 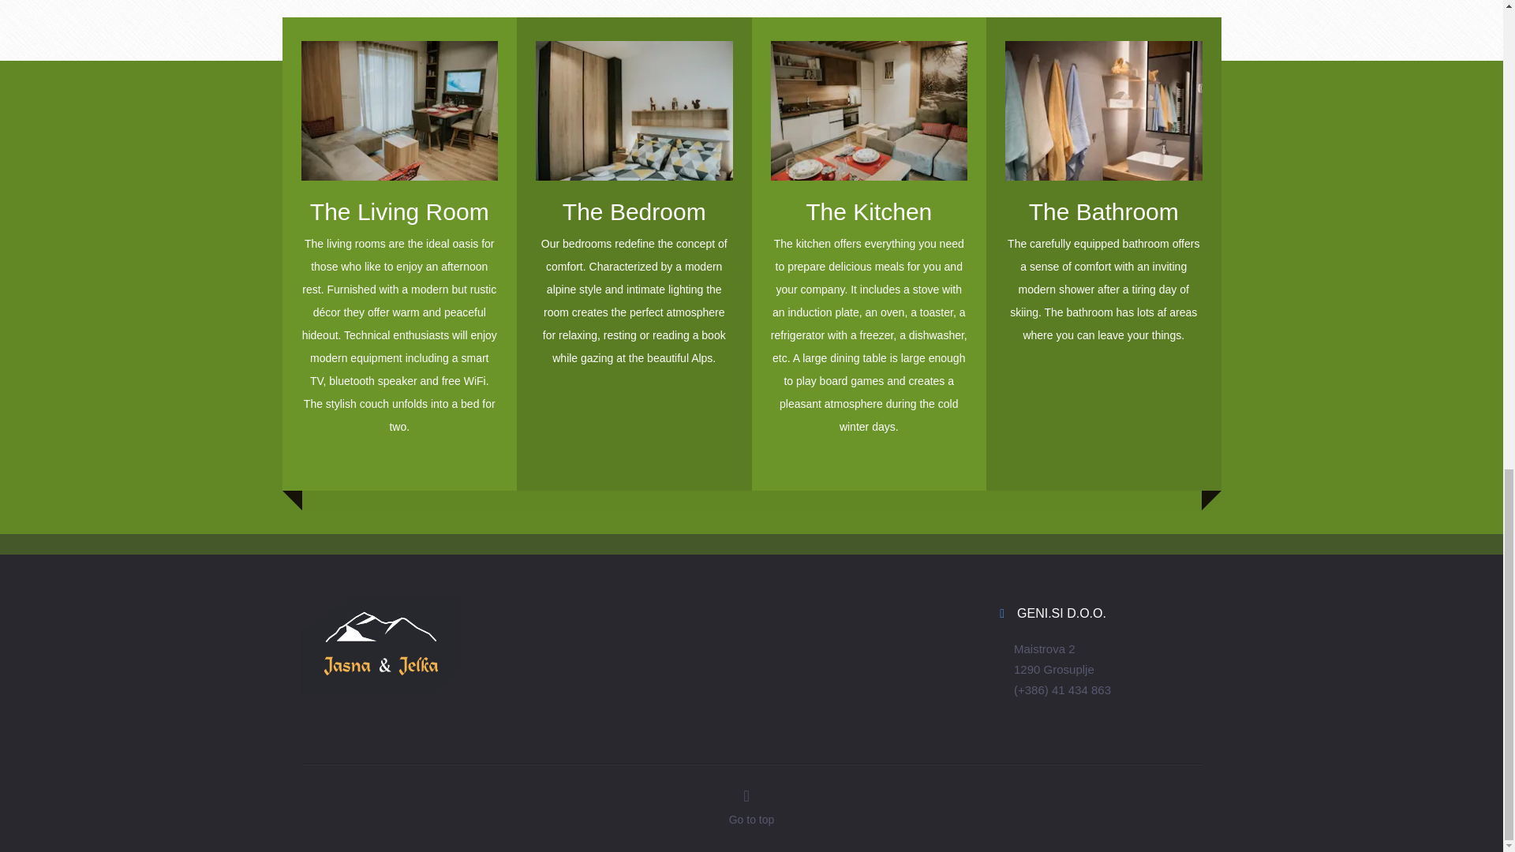 I want to click on The Bathroom, so click(x=1104, y=241).